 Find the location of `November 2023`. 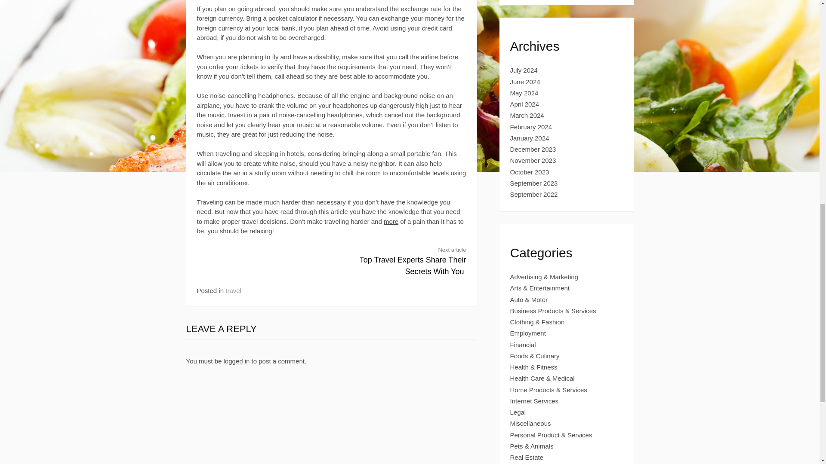

November 2023 is located at coordinates (533, 161).